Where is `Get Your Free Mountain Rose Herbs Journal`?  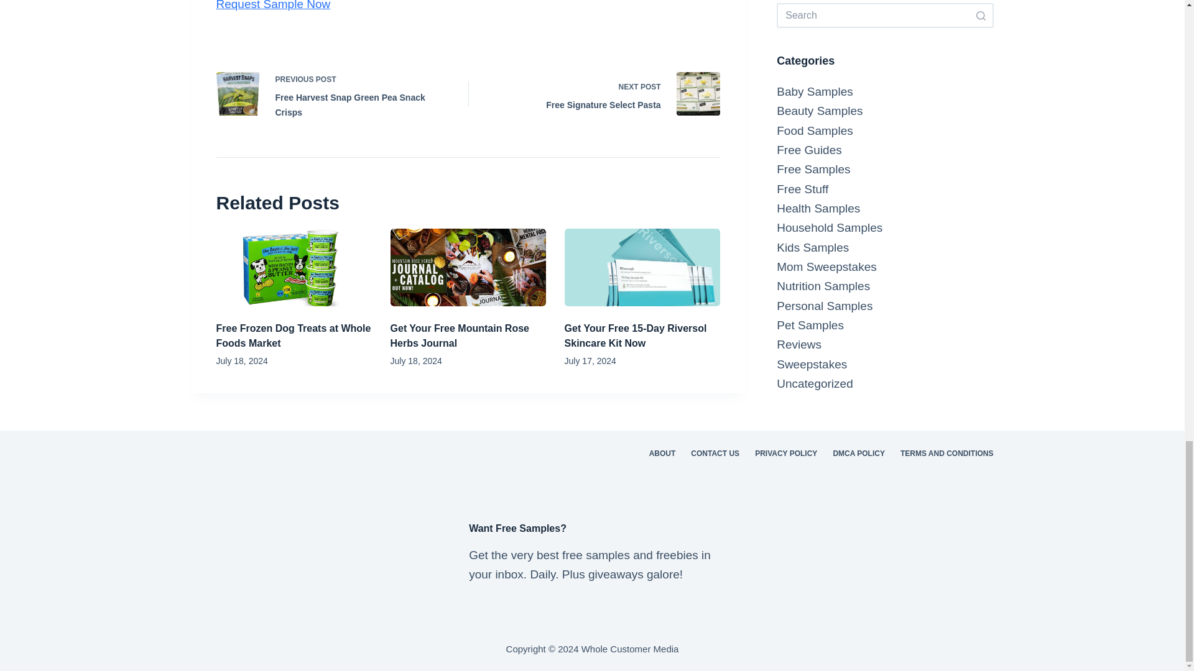
Get Your Free Mountain Rose Herbs Journal is located at coordinates (459, 335).